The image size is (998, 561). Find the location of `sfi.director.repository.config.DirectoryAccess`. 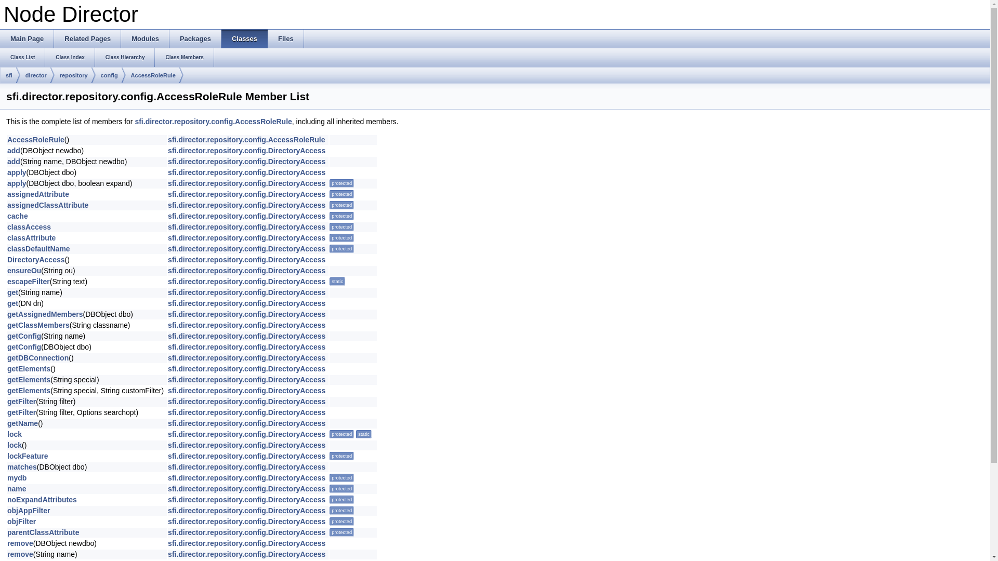

sfi.director.repository.config.DirectoryAccess is located at coordinates (246, 325).